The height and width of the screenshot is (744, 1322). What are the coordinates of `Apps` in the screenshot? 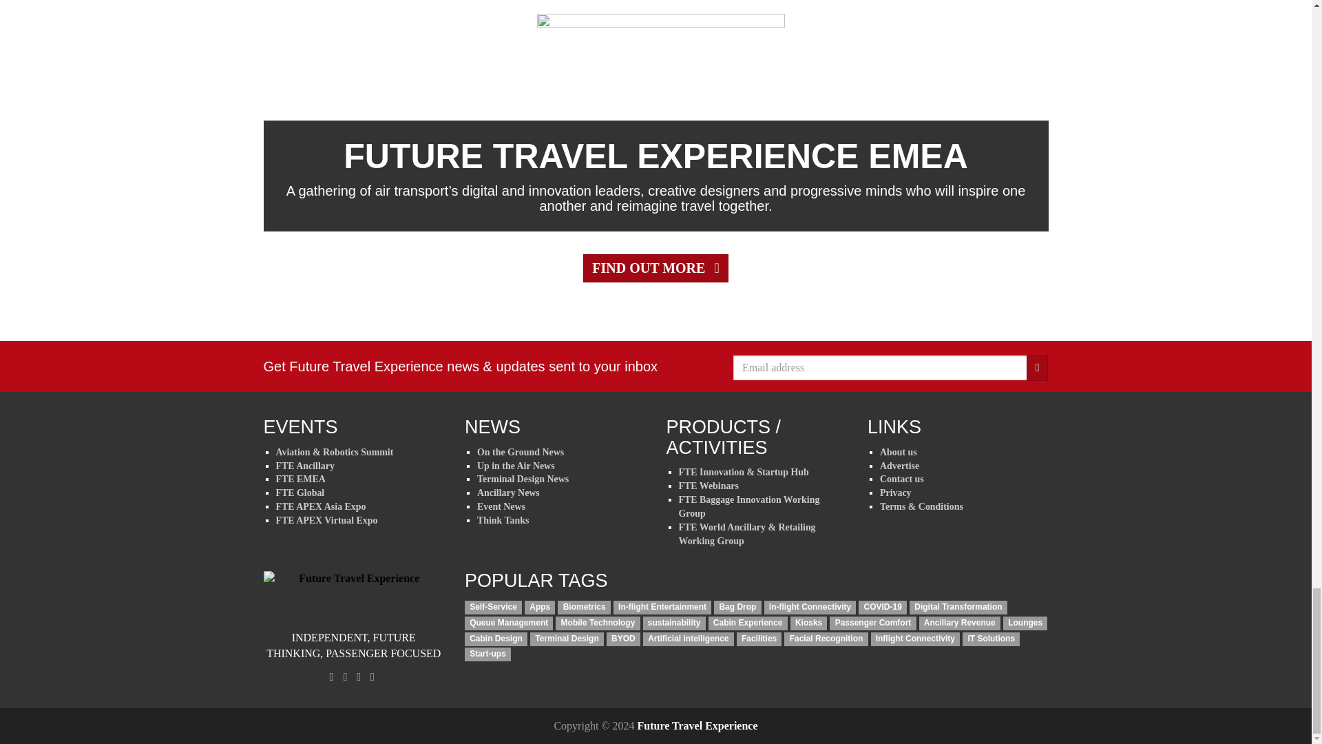 It's located at (540, 608).